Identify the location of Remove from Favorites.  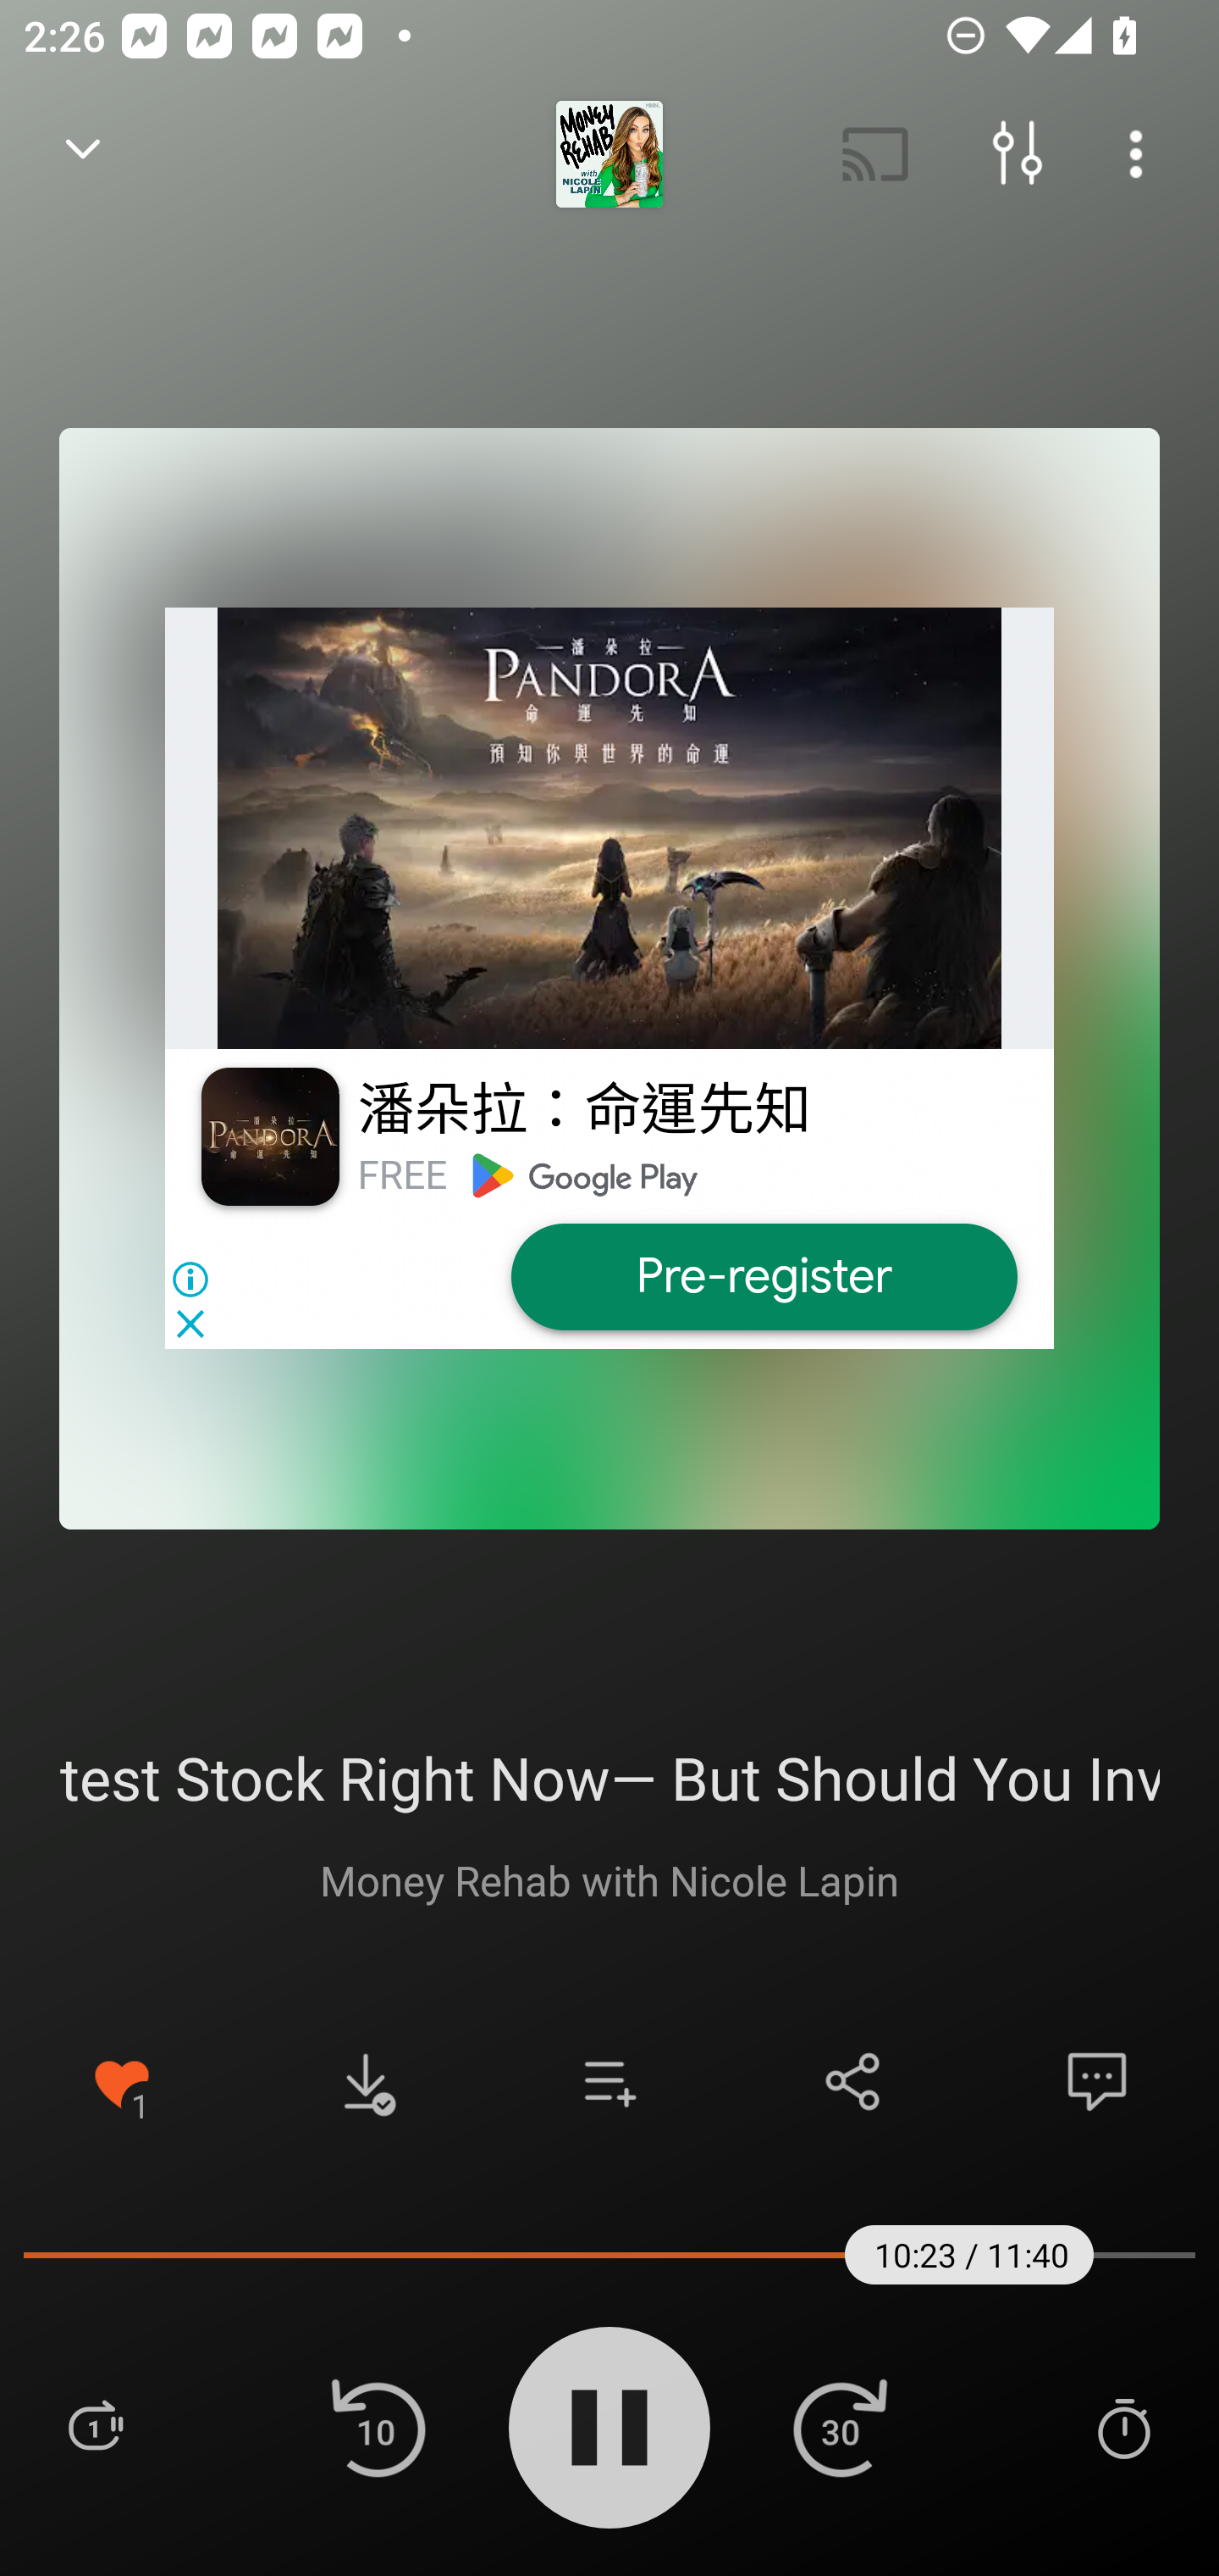
(122, 2081).